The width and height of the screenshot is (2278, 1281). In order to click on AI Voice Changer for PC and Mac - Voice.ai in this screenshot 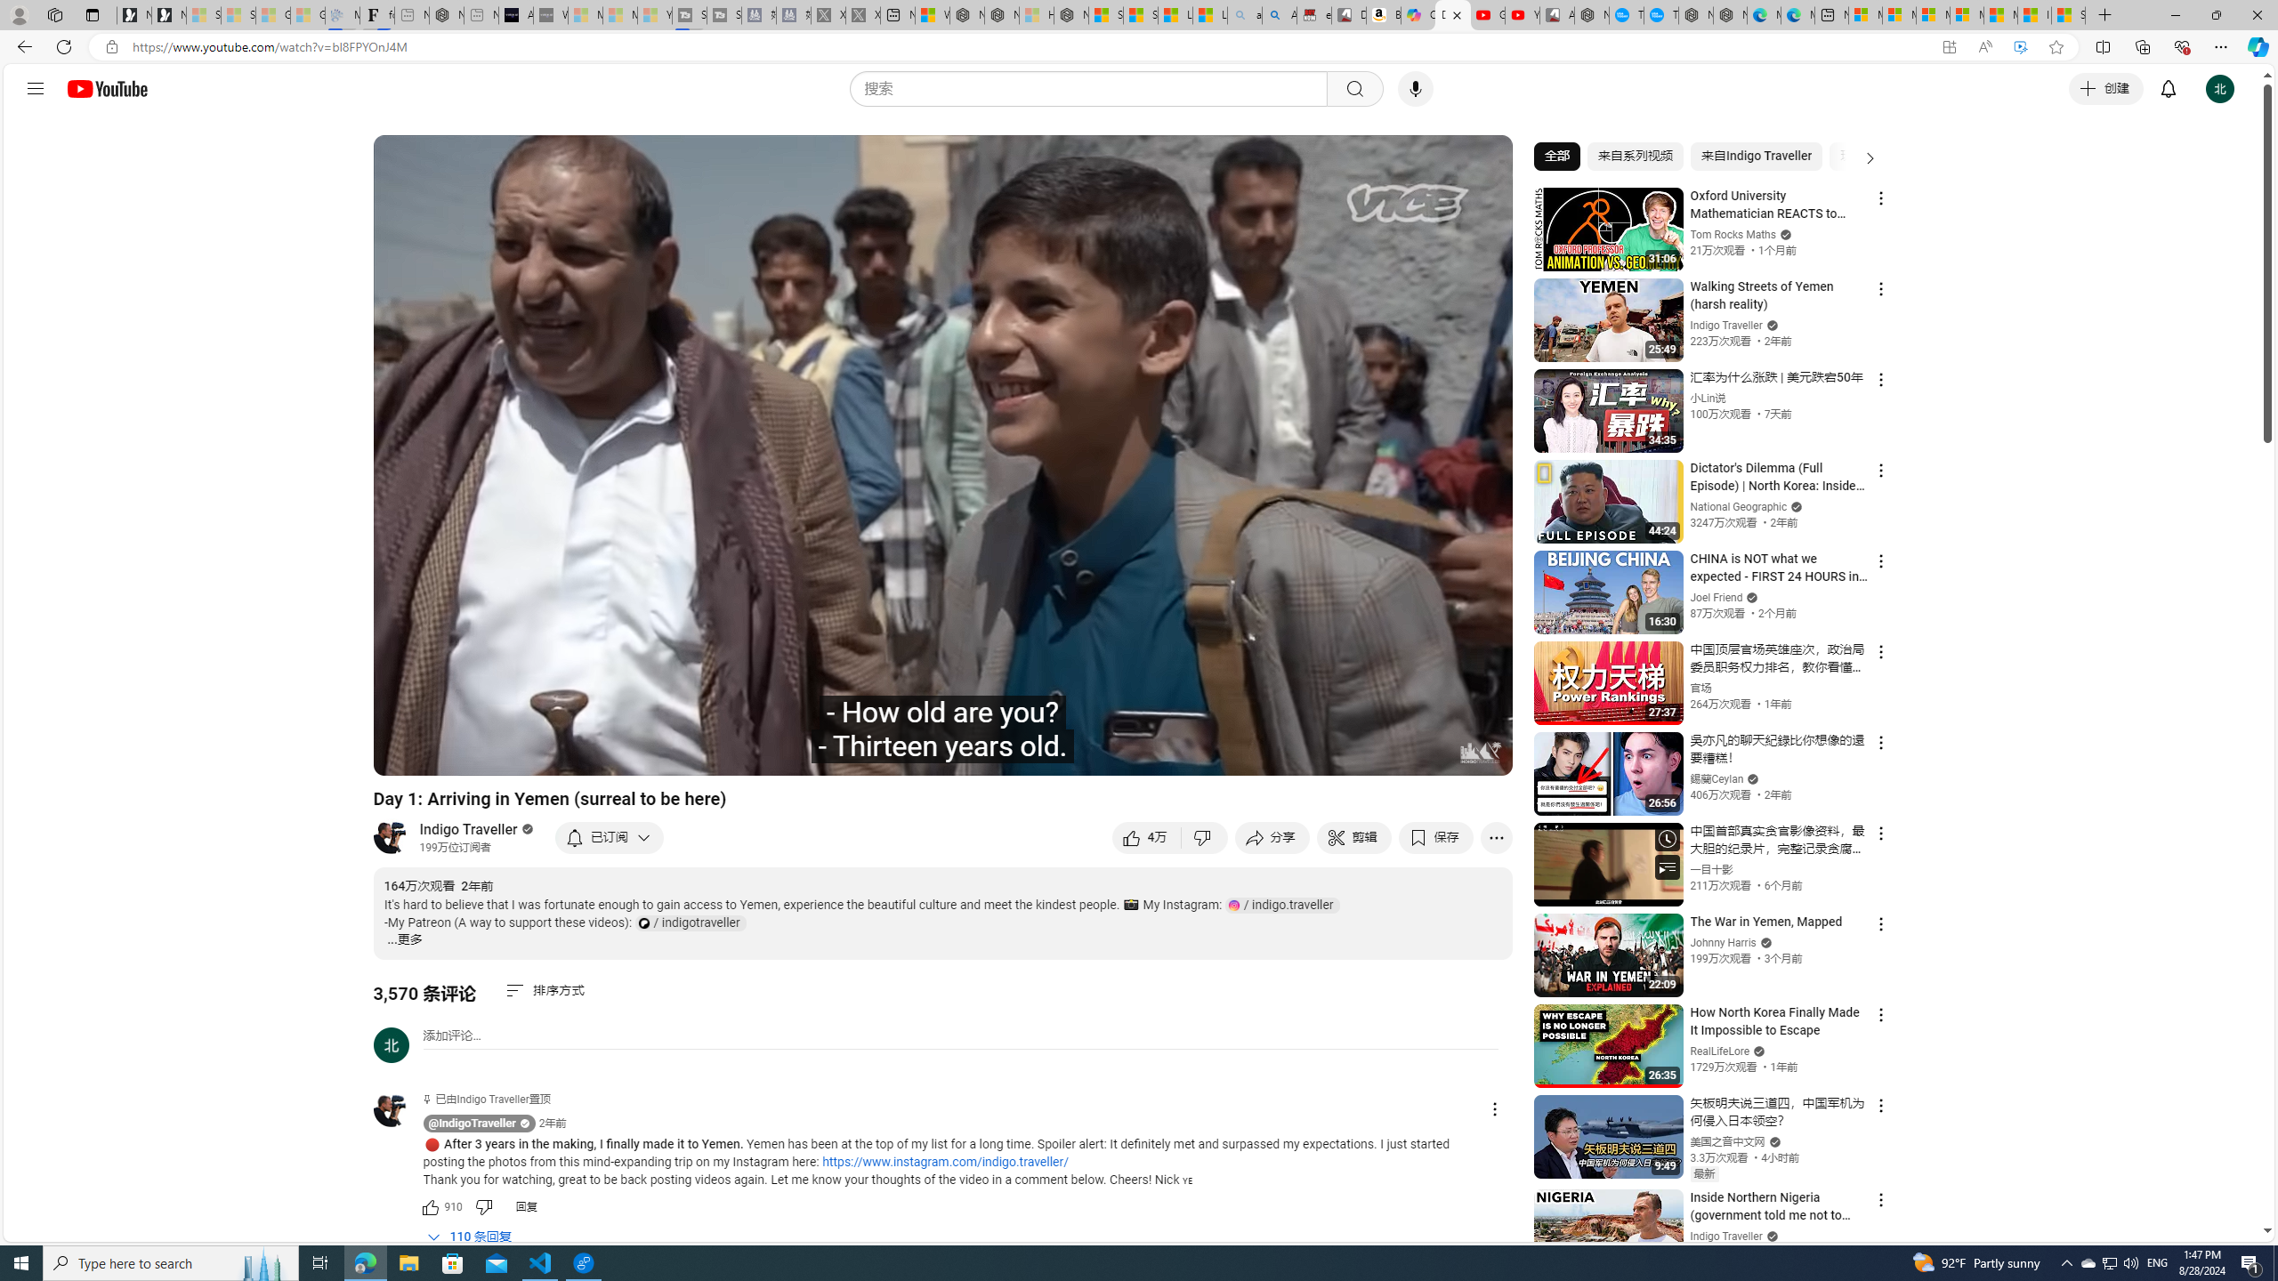, I will do `click(516, 15)`.